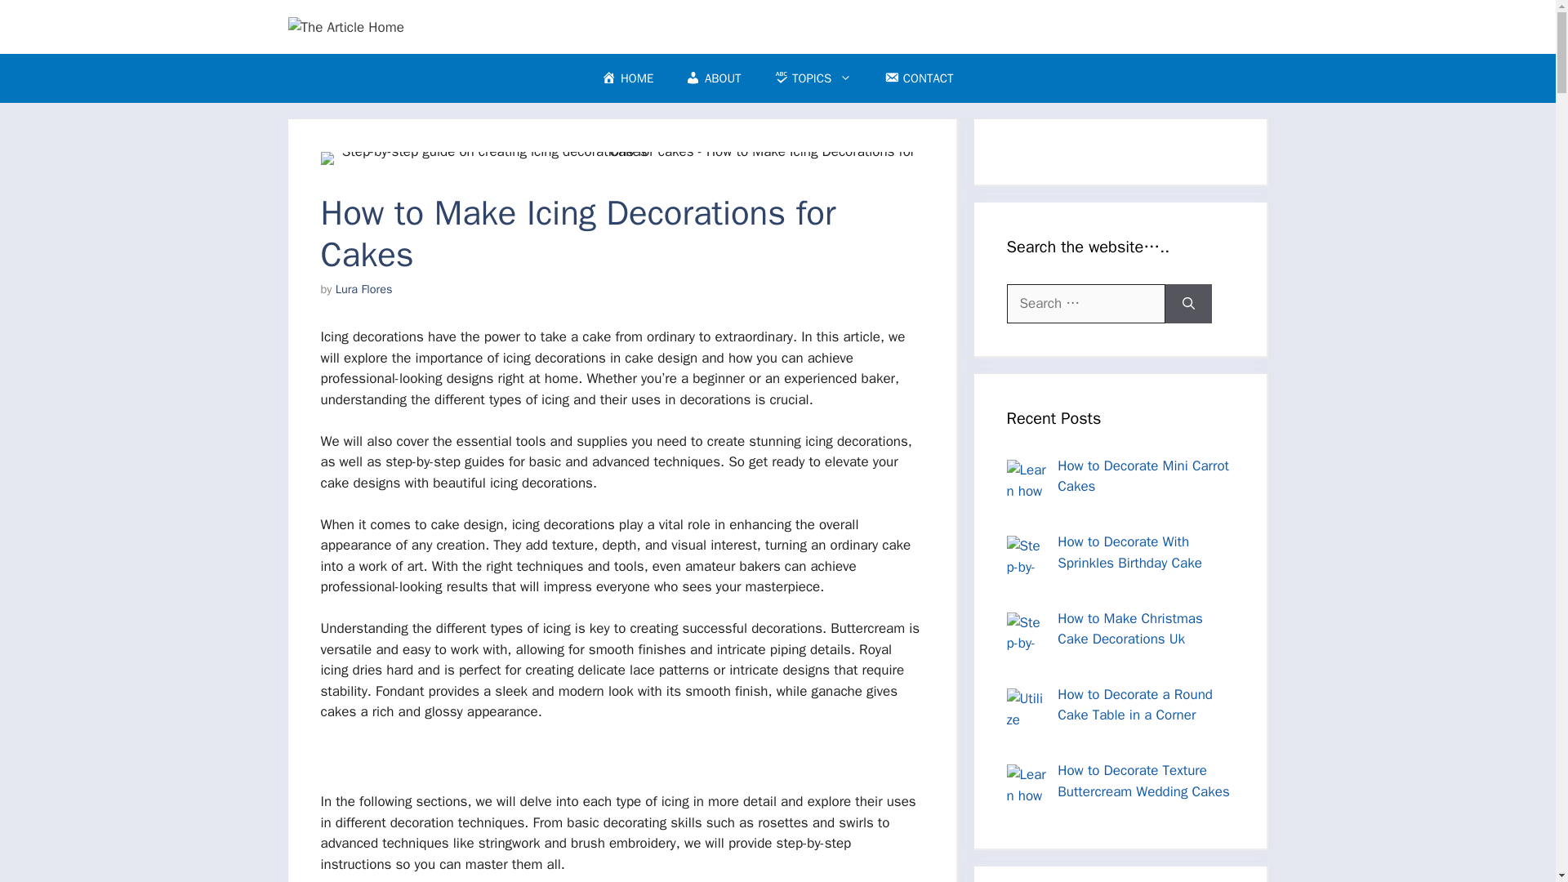  I want to click on HOME, so click(627, 78).